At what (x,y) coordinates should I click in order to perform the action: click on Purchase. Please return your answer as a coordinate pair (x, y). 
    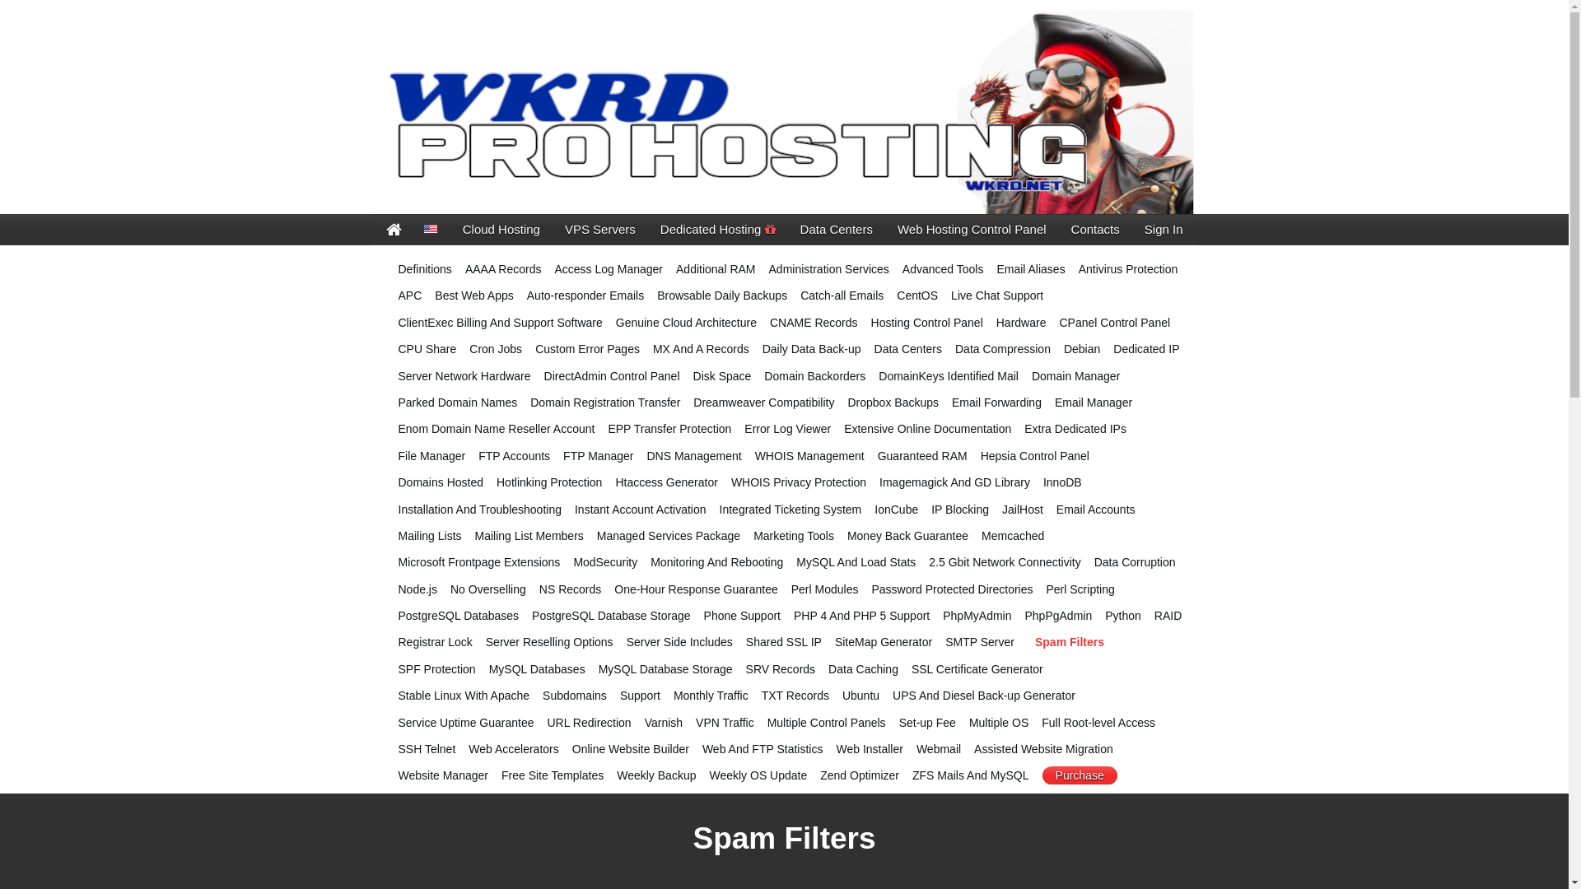
    Looking at the image, I should click on (1080, 775).